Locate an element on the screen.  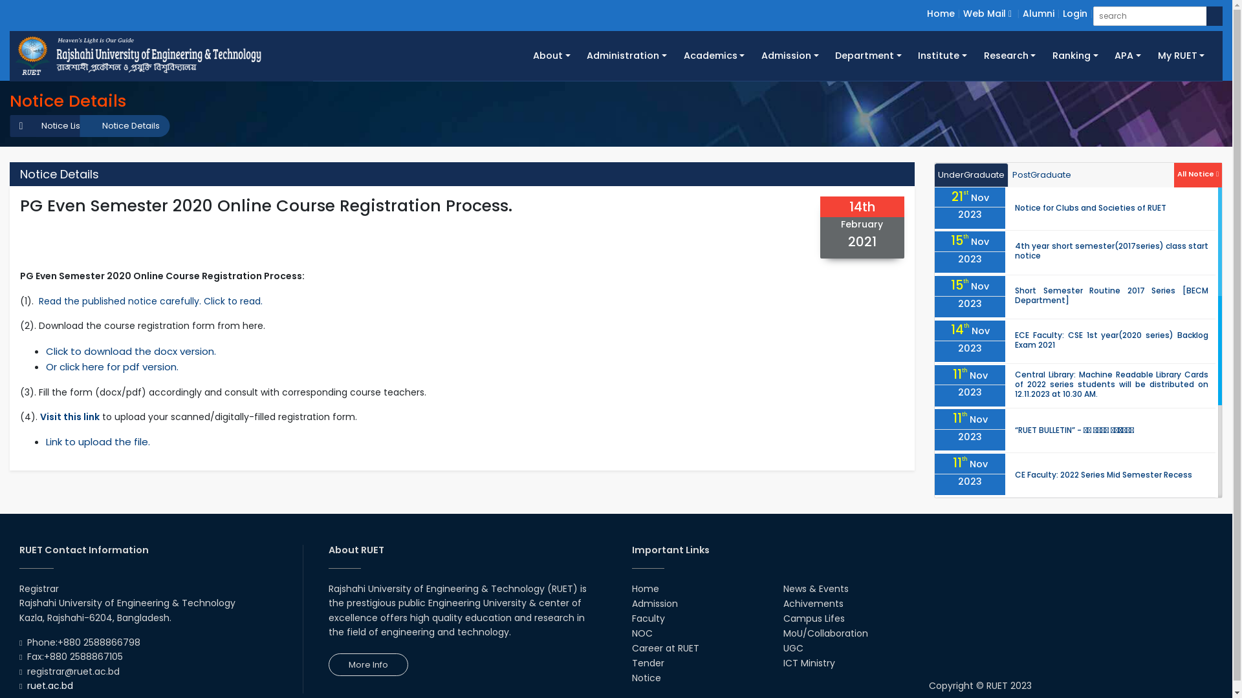
ICT Ministry is located at coordinates (809, 663).